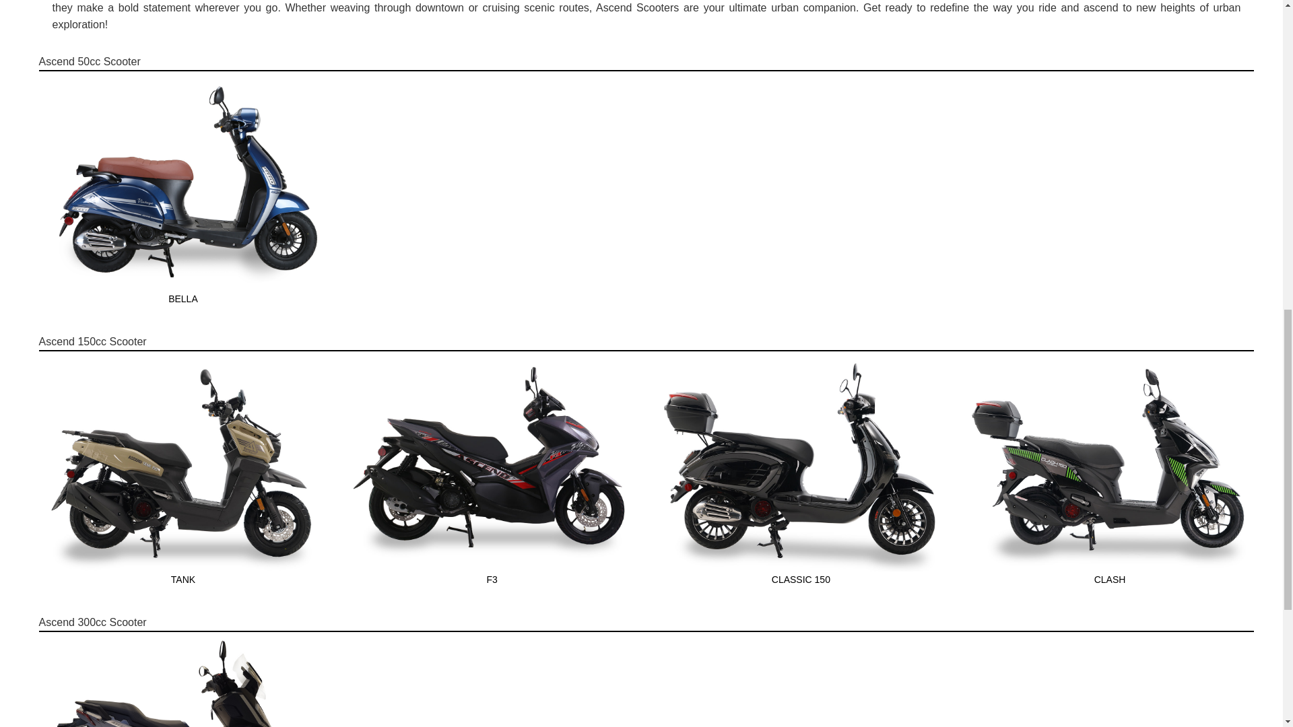 The height and width of the screenshot is (727, 1293). Describe the element at coordinates (183, 579) in the screenshot. I see `TANK` at that location.